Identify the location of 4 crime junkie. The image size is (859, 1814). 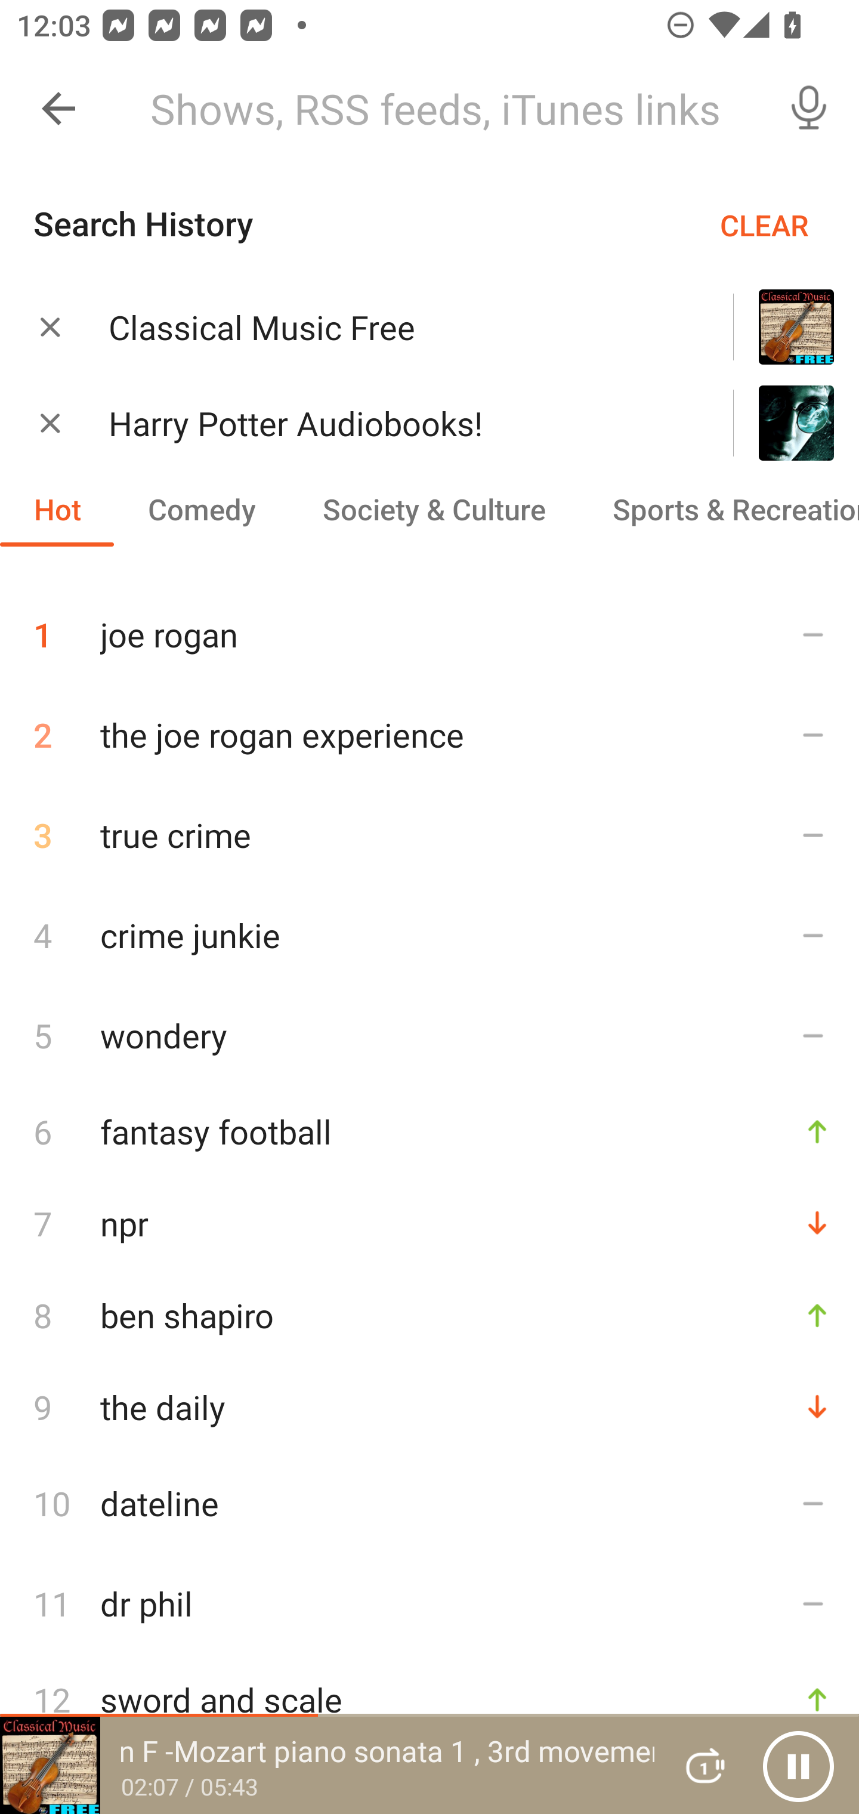
(429, 934).